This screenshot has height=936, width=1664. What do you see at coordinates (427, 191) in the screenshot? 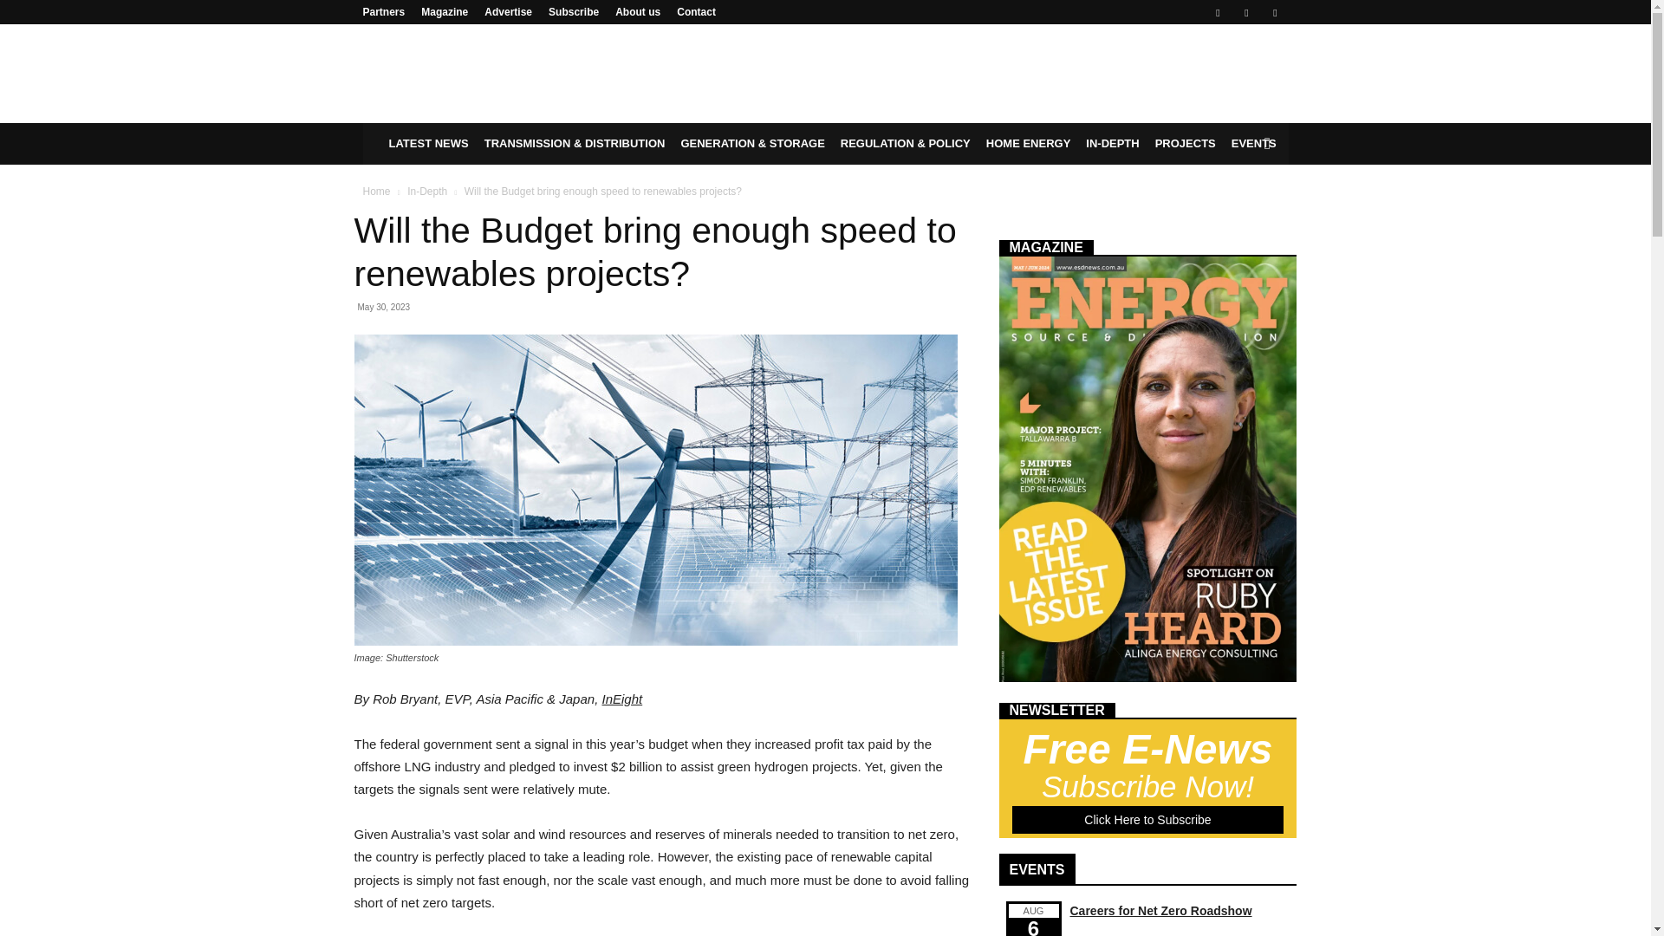
I see `In-Depth` at bounding box center [427, 191].